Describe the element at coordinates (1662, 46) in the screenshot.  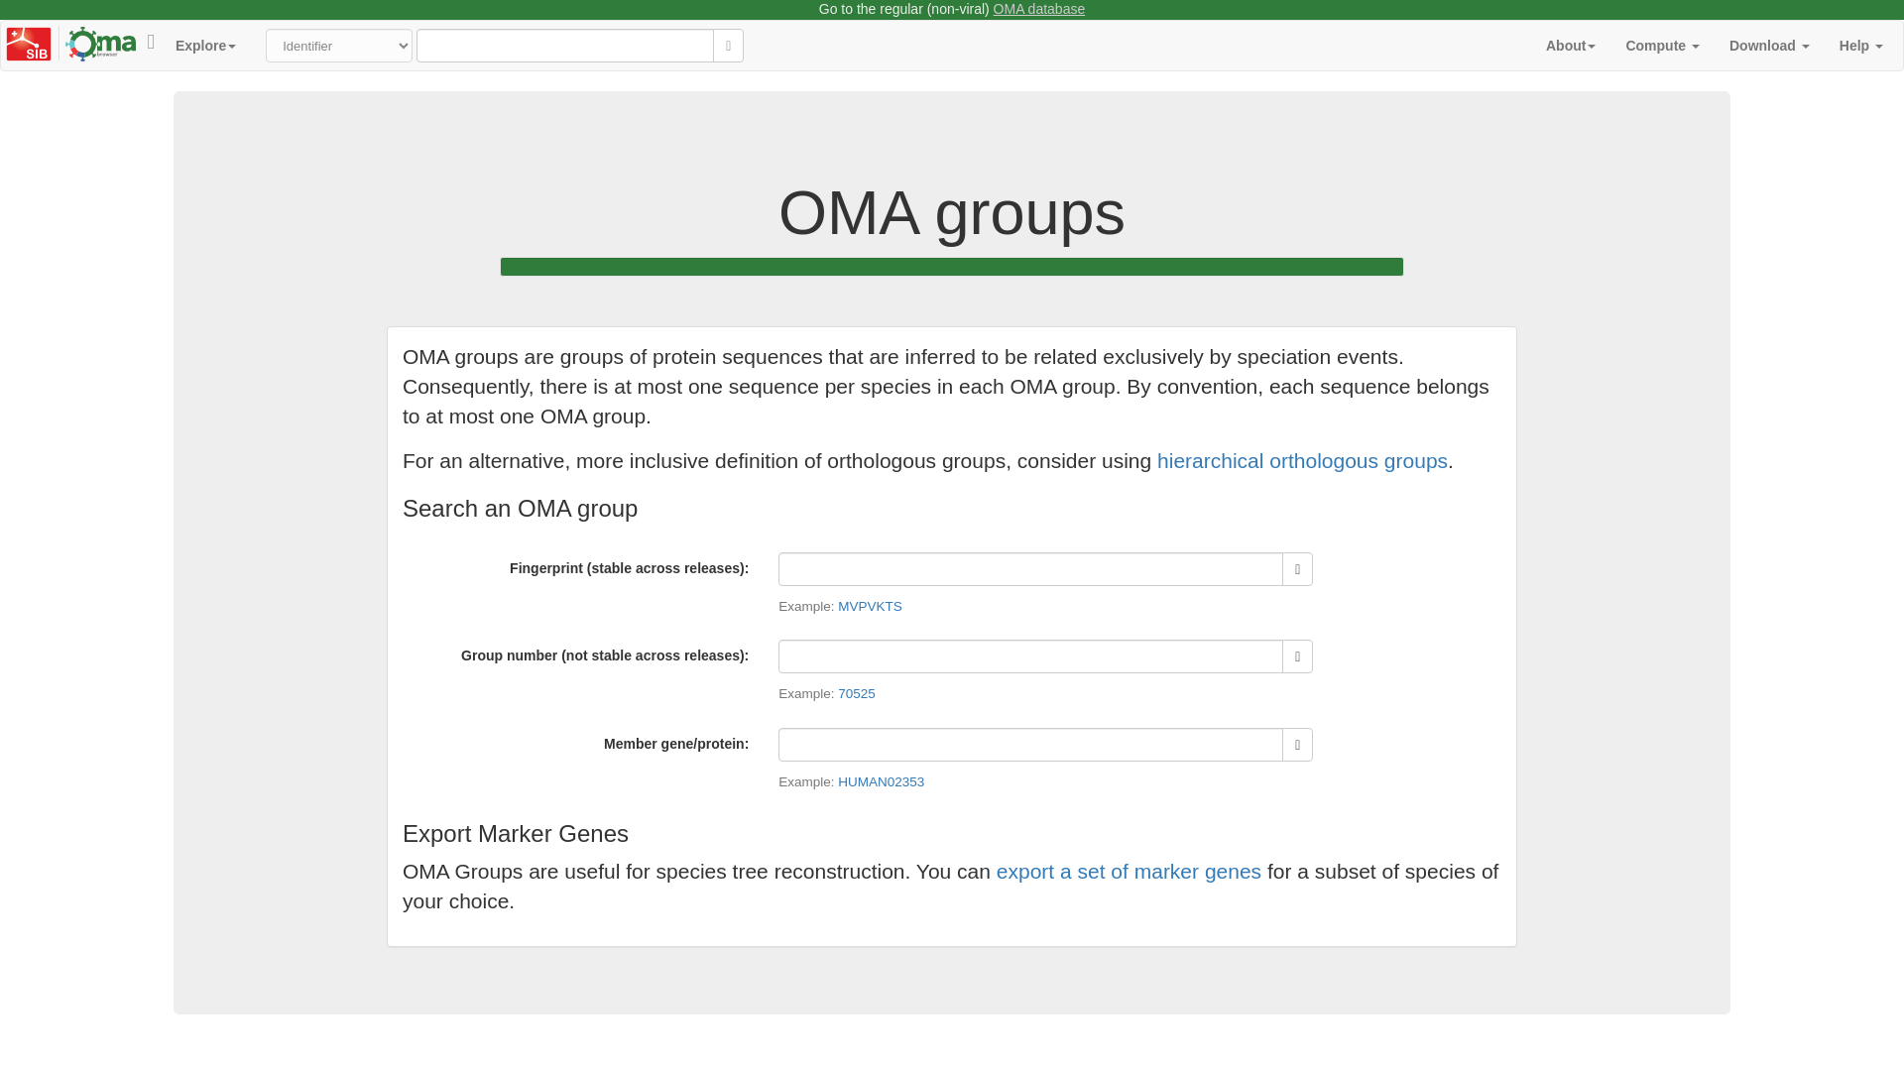
I see `Compute` at that location.